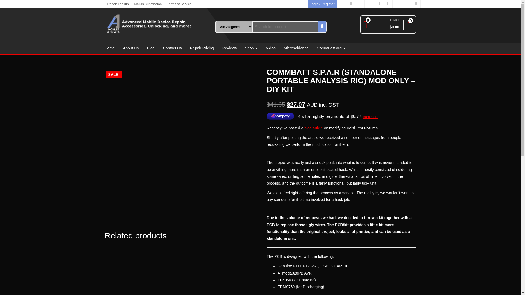 The height and width of the screenshot is (295, 525). What do you see at coordinates (202, 48) in the screenshot?
I see `Repair Pricing` at bounding box center [202, 48].